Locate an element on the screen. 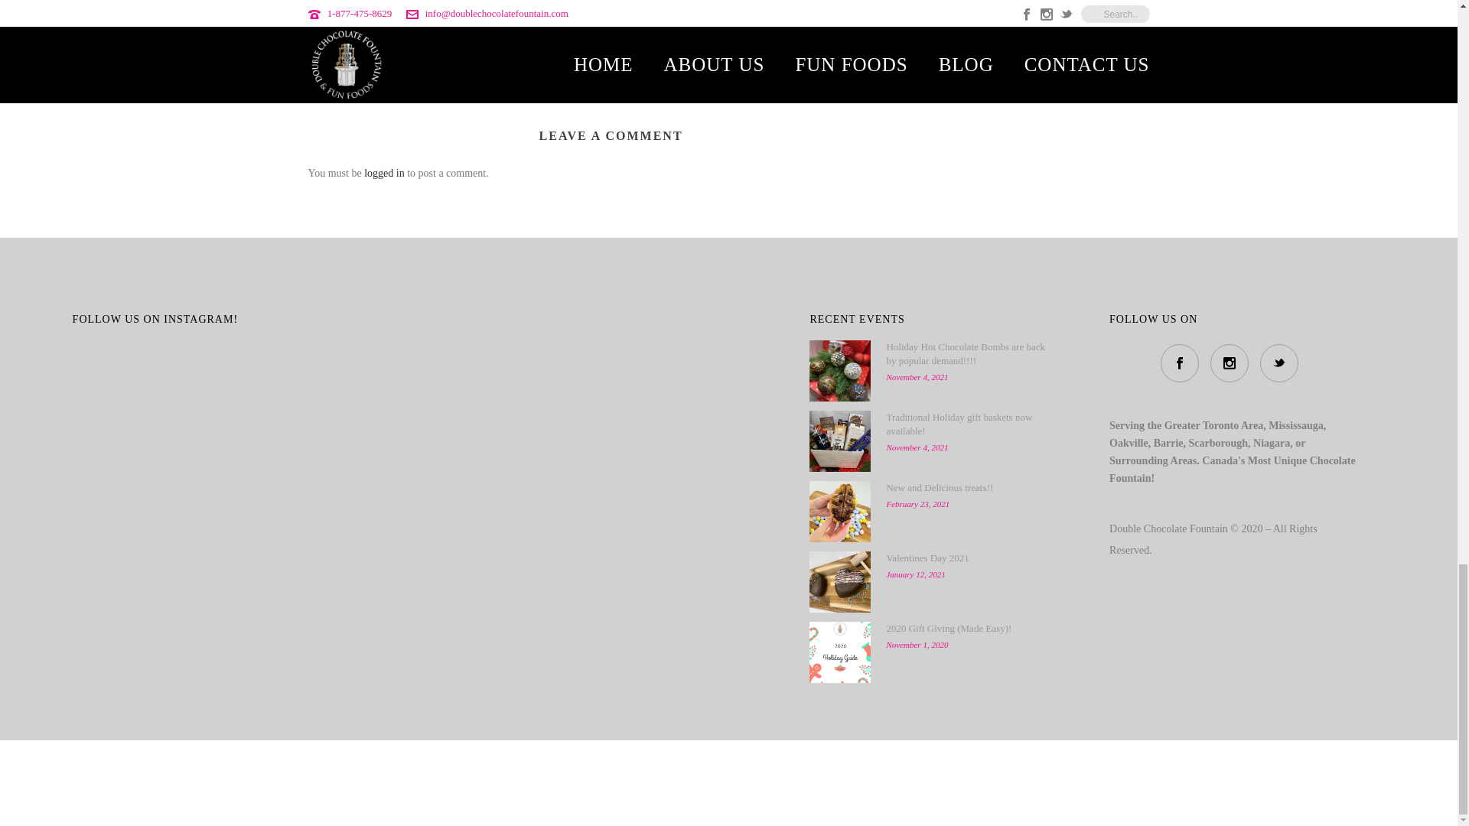 This screenshot has width=1469, height=826. A Recap of an Eventful June at DCF is located at coordinates (813, 4).